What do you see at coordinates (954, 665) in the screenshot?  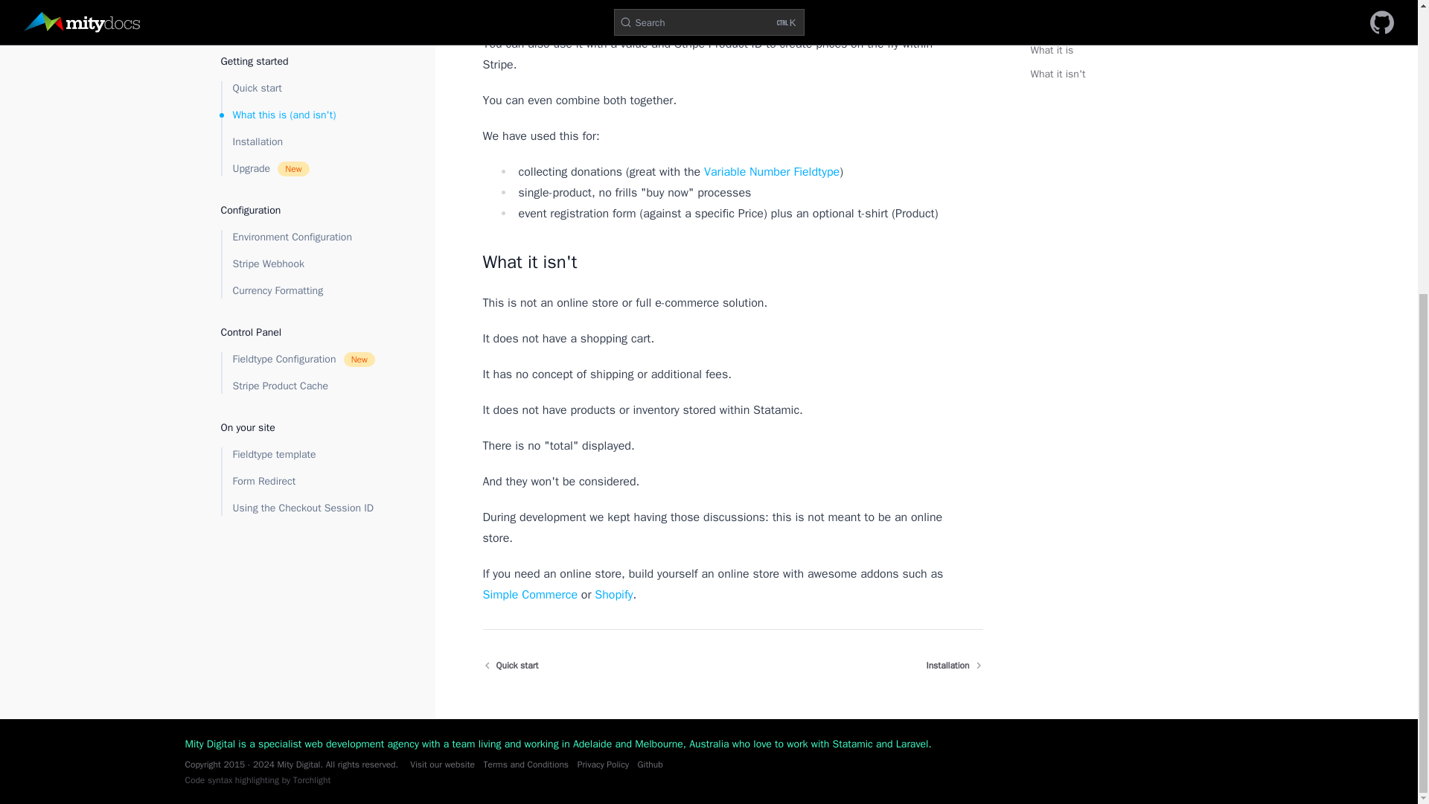 I see `Installation` at bounding box center [954, 665].